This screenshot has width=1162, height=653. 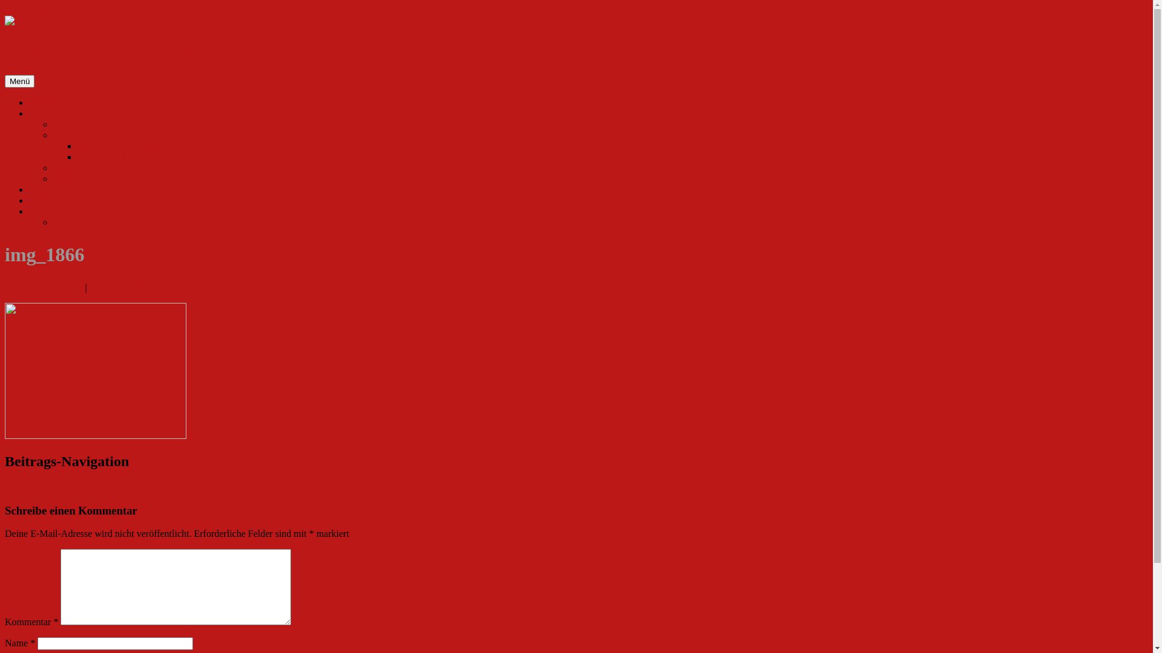 I want to click on September 20, 2016, so click(x=44, y=288).